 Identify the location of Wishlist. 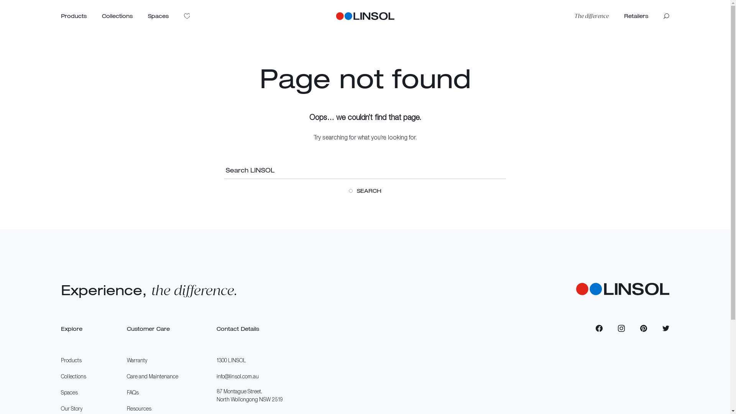
(187, 16).